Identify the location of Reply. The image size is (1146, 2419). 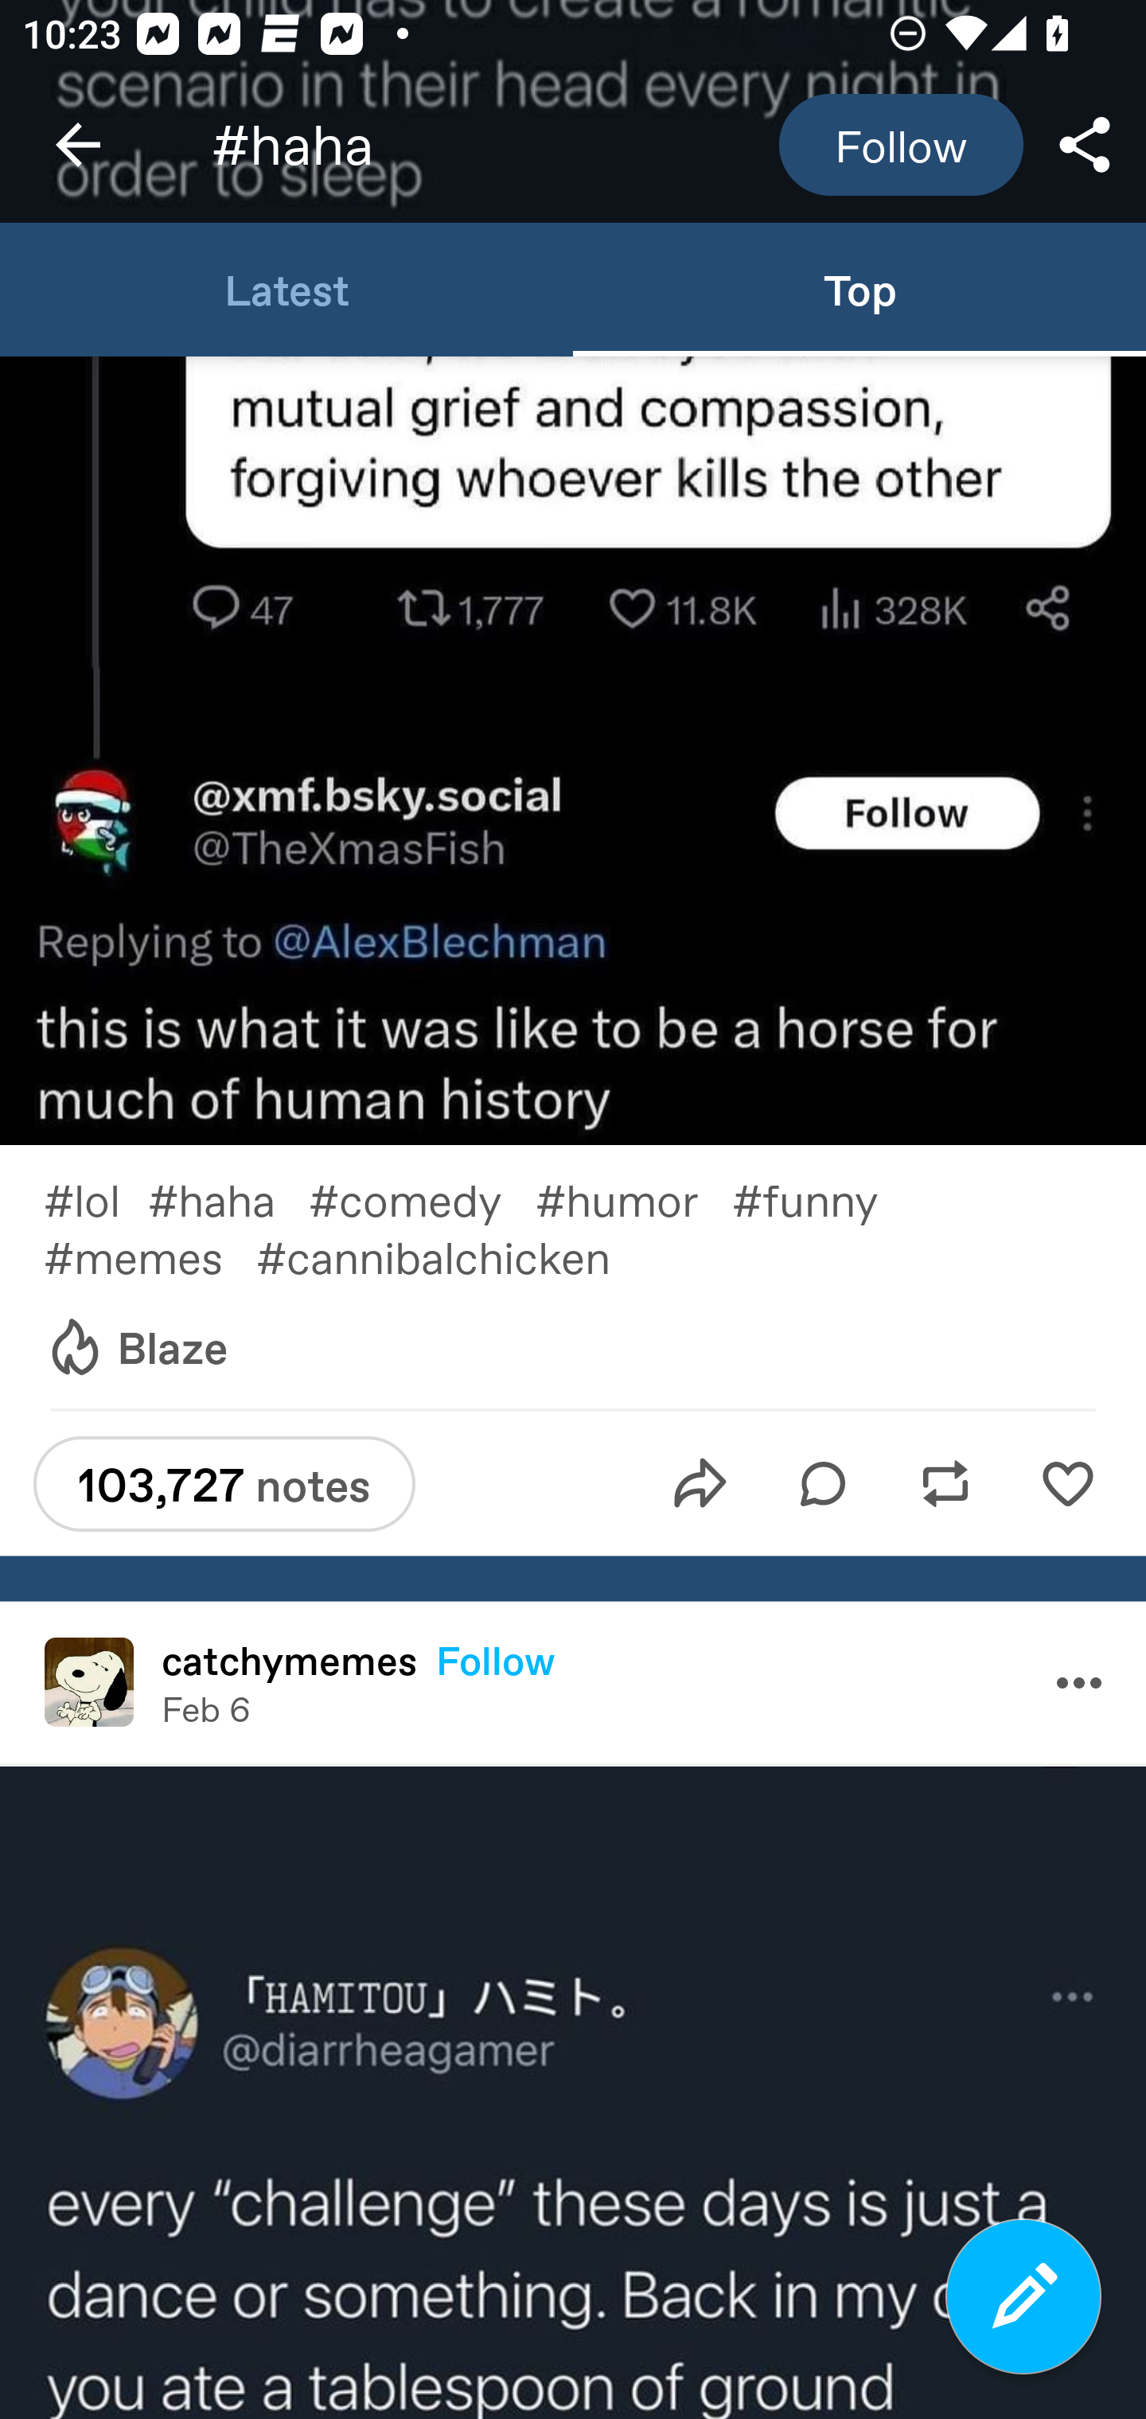
(823, 1483).